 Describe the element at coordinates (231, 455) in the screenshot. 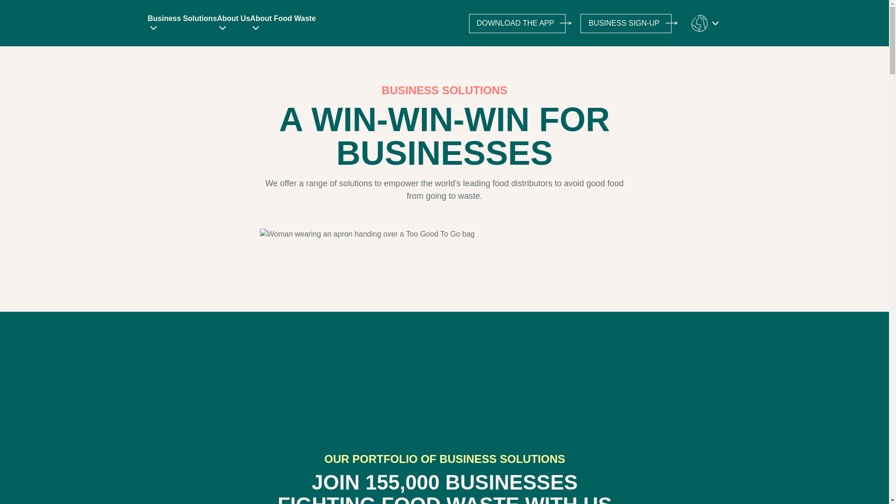

I see `Privacy Policy` at that location.